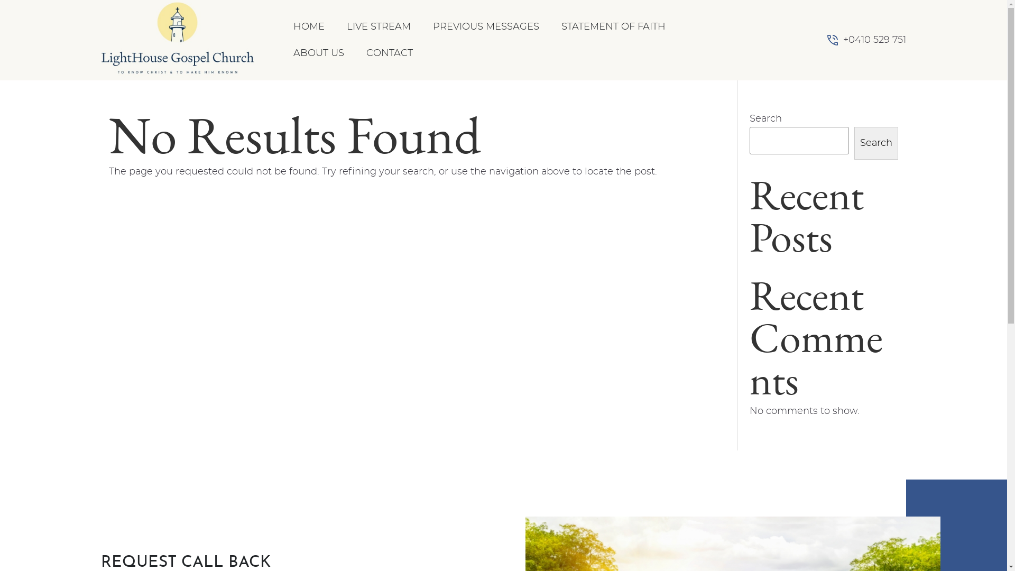  Describe the element at coordinates (390, 53) in the screenshot. I see `CONTACT` at that location.